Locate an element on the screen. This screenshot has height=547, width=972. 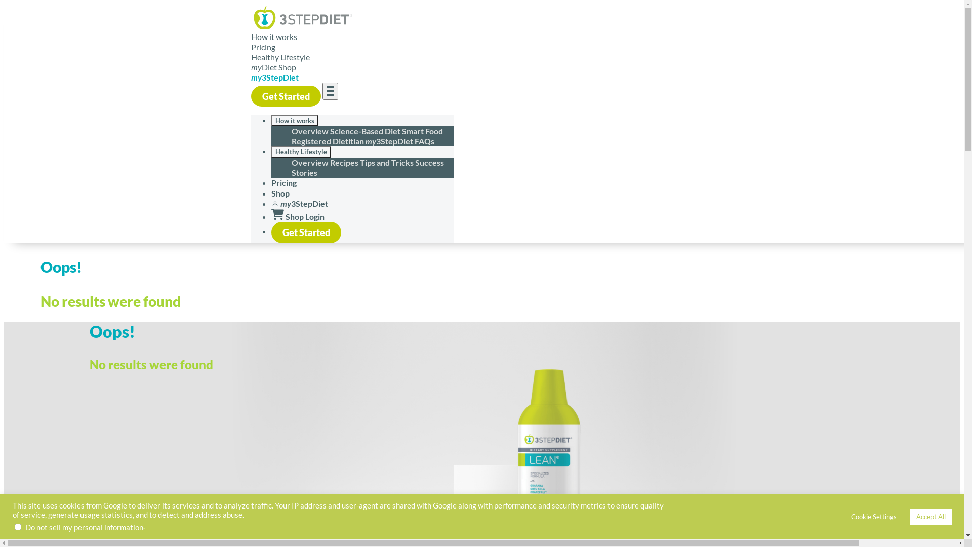
Recipes is located at coordinates (345, 162).